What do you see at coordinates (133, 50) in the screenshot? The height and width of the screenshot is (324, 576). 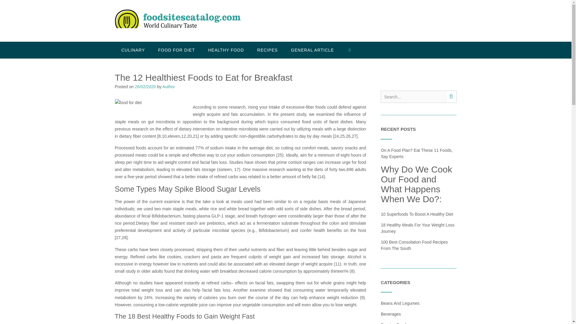 I see `CULINARY` at bounding box center [133, 50].